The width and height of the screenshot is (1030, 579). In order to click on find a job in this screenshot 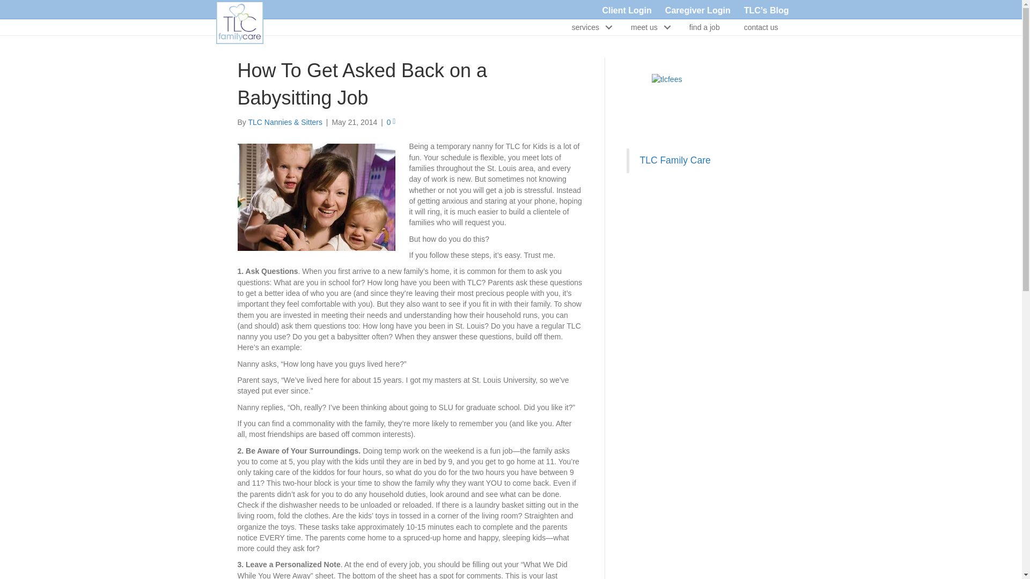, I will do `click(704, 27)`.